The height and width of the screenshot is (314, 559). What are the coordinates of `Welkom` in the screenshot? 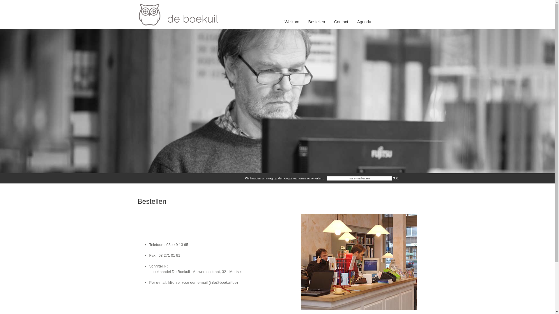 It's located at (292, 22).